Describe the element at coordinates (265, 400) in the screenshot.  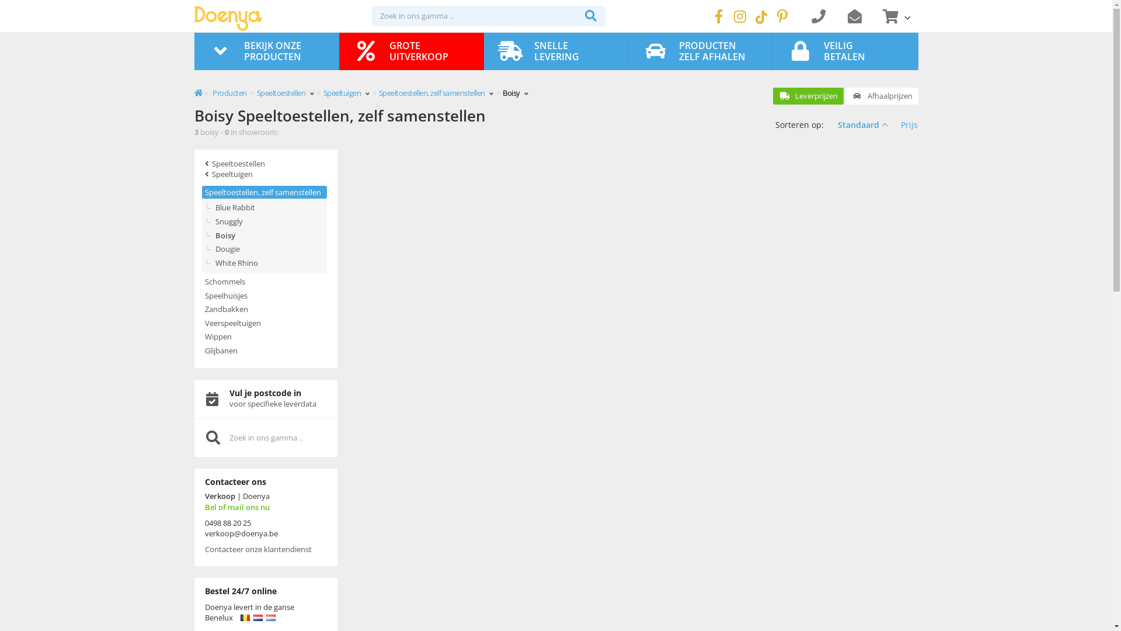
I see `Vul je postcode in
voor specifieke leverdata` at that location.